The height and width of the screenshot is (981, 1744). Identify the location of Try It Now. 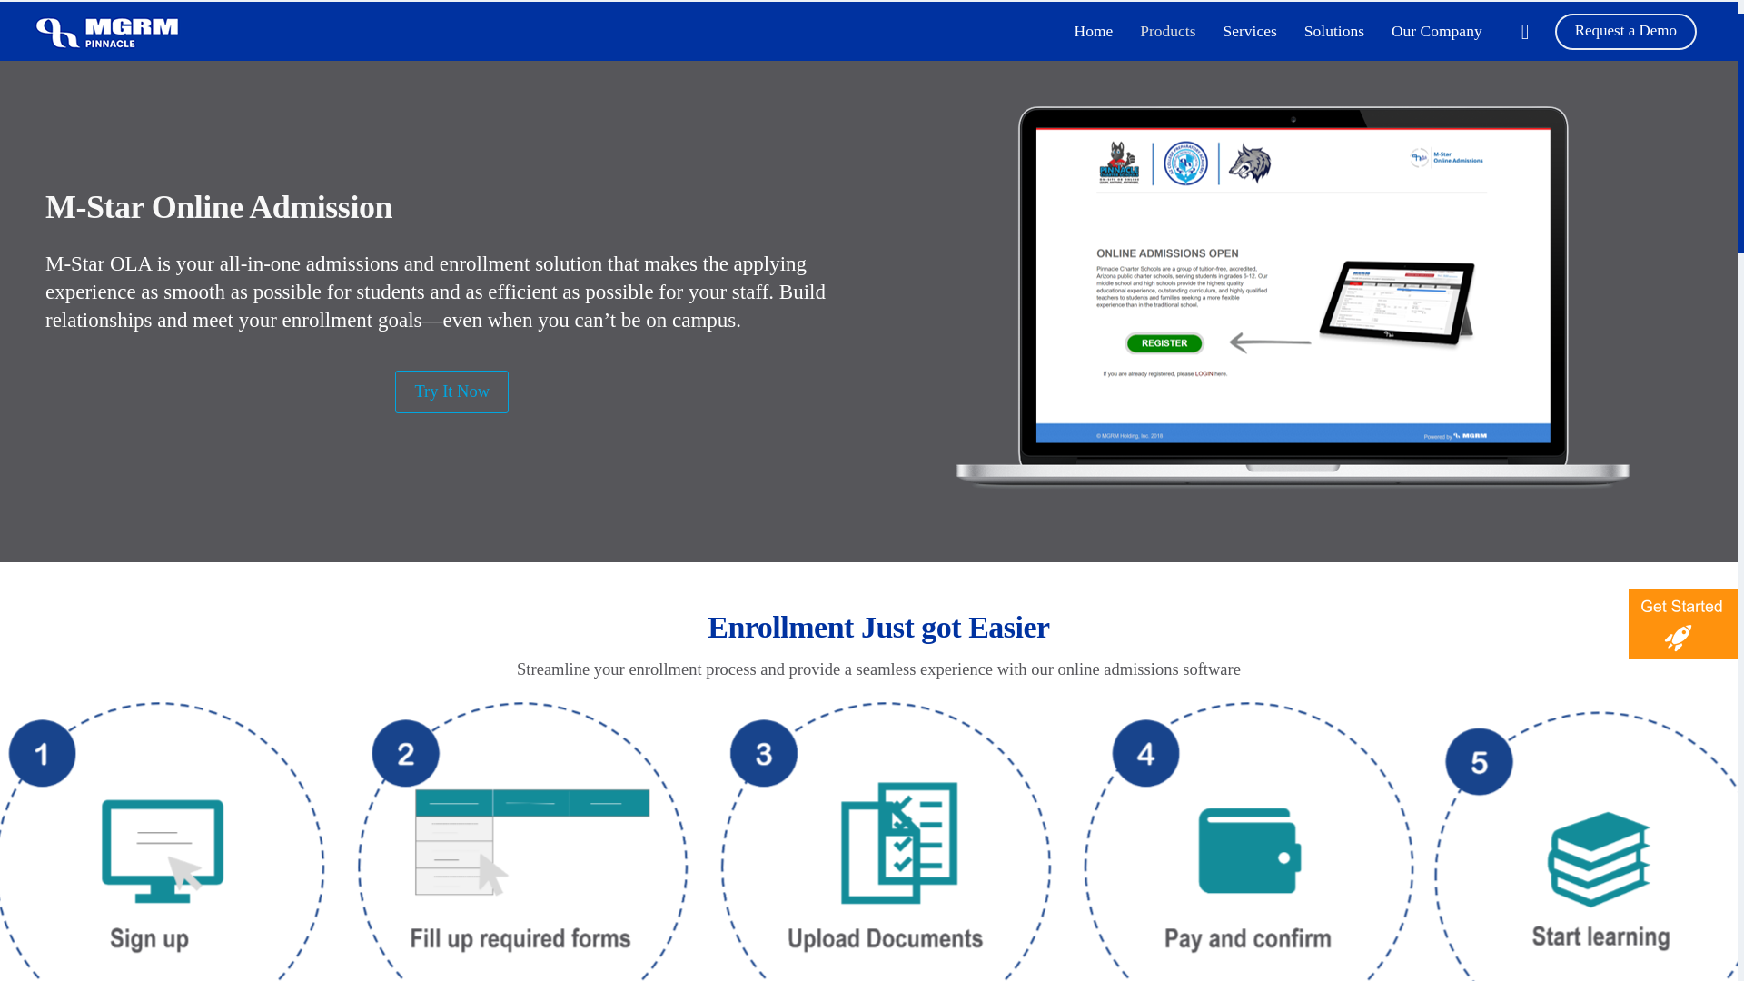
(452, 391).